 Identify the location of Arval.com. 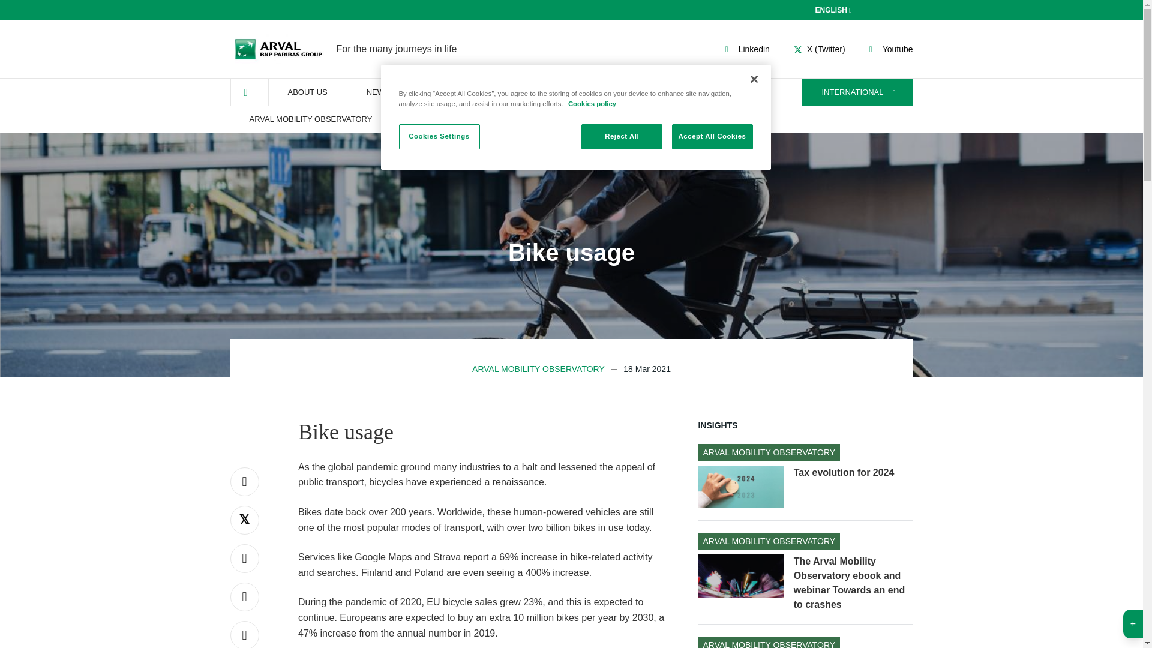
(571, 116).